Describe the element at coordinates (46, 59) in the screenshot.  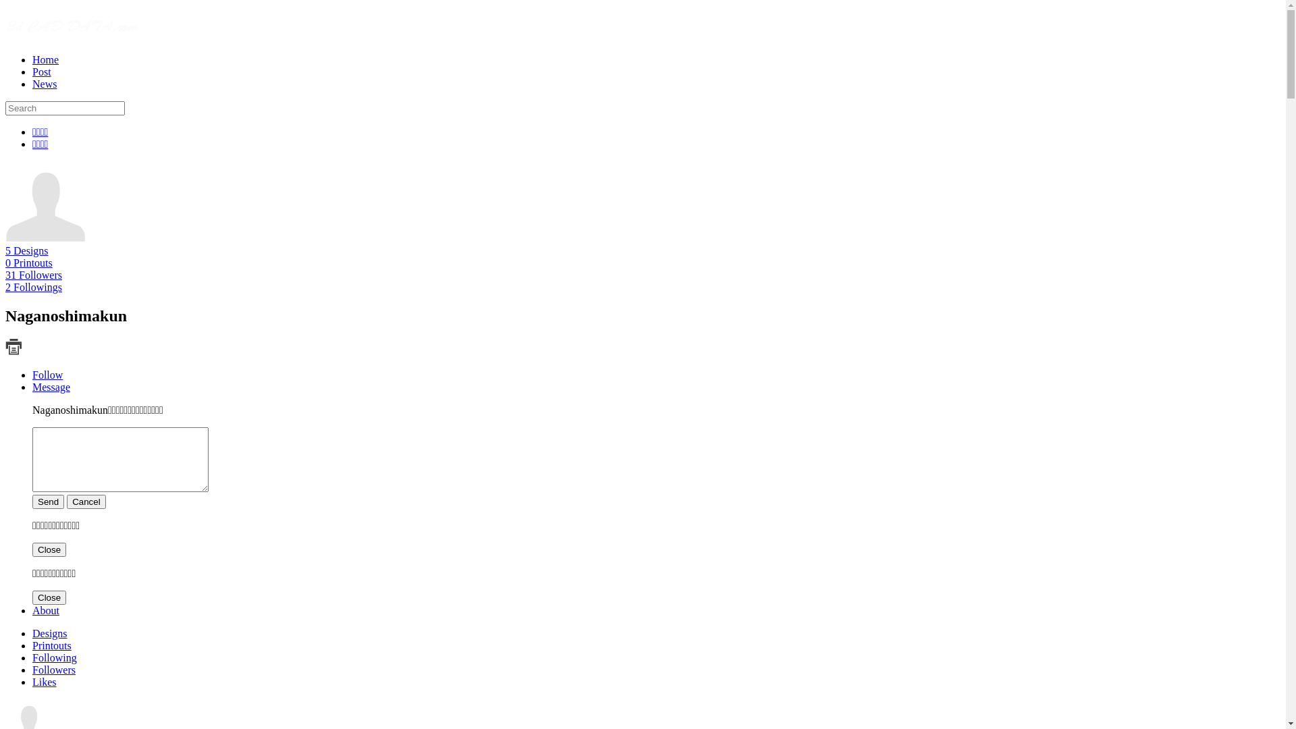
I see `Home` at that location.